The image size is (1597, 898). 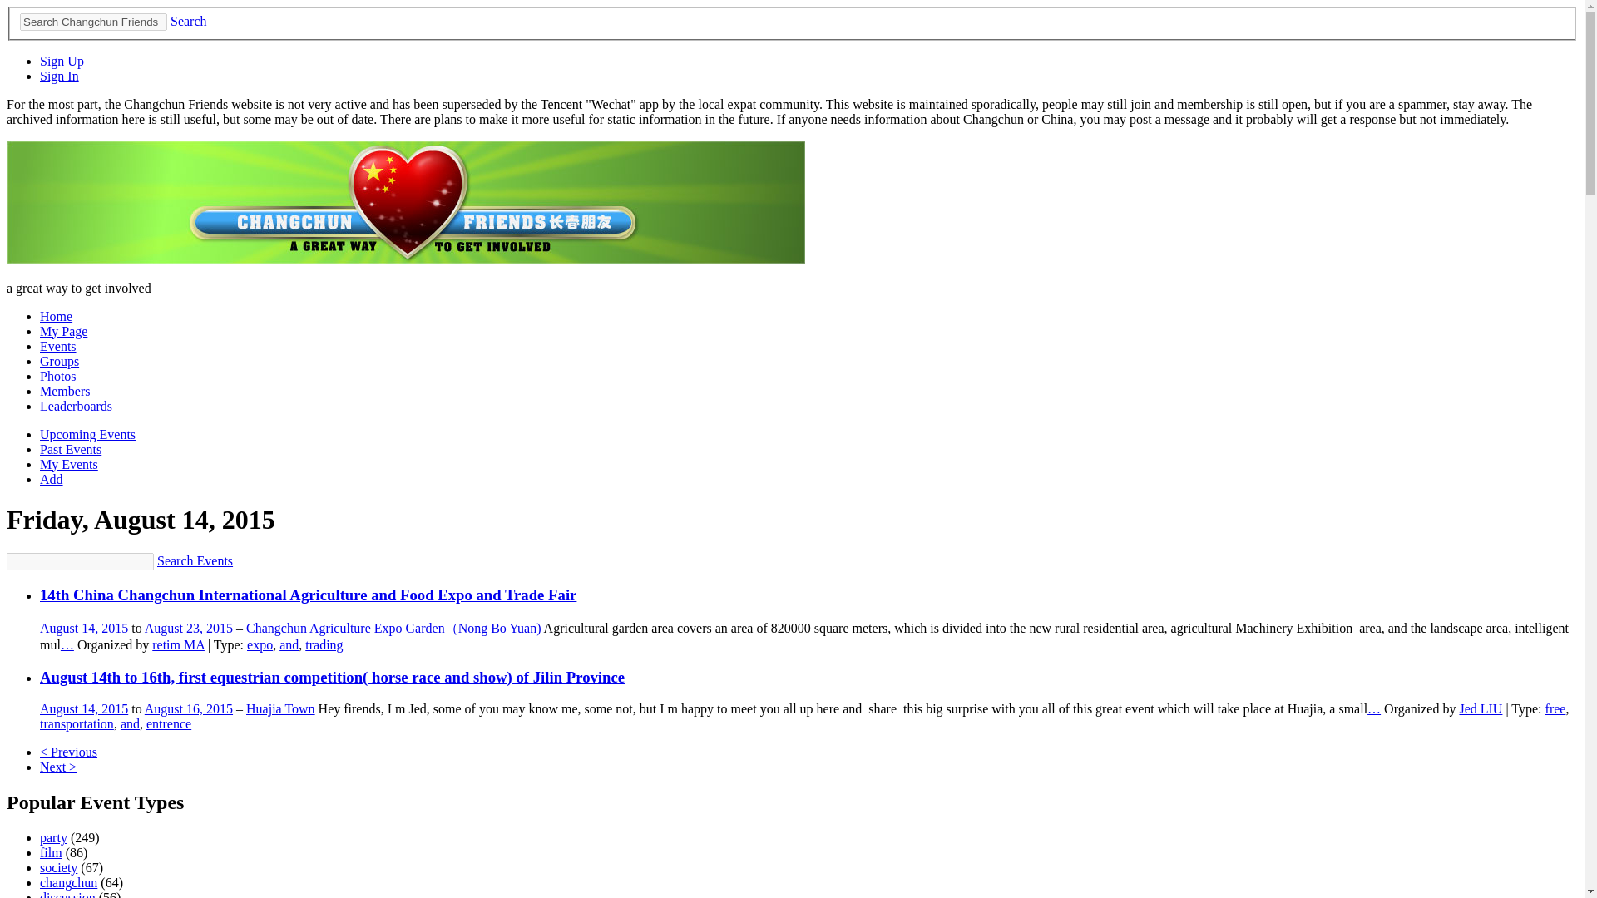 I want to click on trading, so click(x=324, y=644).